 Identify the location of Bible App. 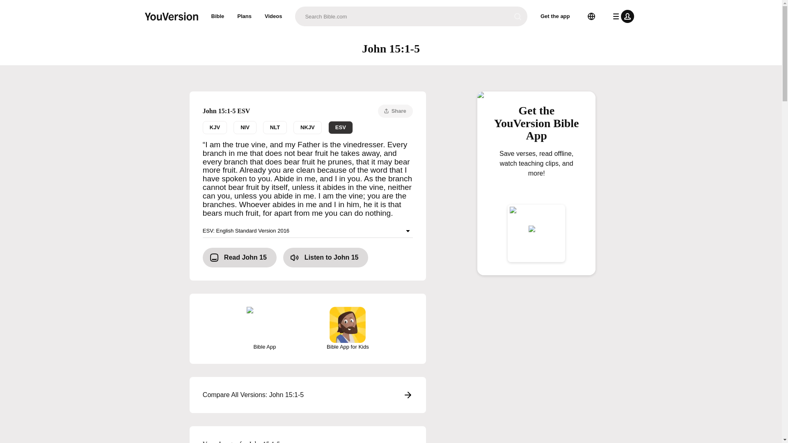
(264, 329).